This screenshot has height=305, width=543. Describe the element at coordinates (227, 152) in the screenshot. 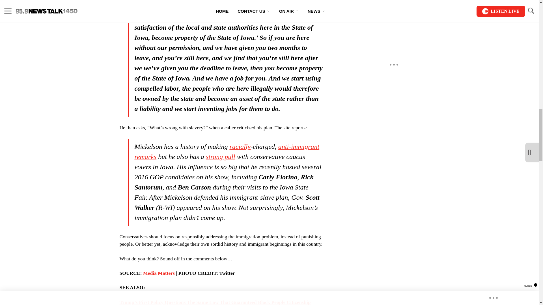

I see `anti-immigrant remarks` at that location.